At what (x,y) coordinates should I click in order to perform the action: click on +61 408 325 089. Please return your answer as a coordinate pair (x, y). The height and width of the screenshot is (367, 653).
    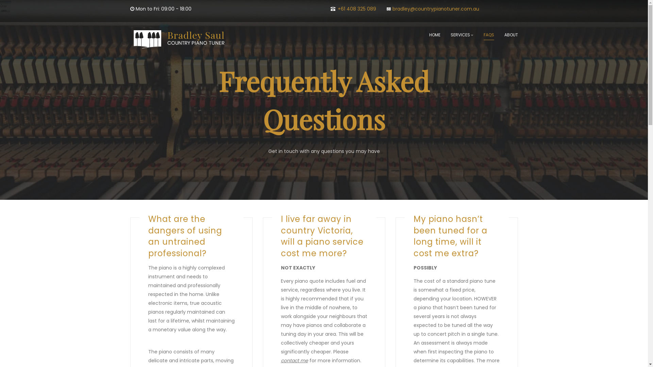
    Looking at the image, I should click on (356, 9).